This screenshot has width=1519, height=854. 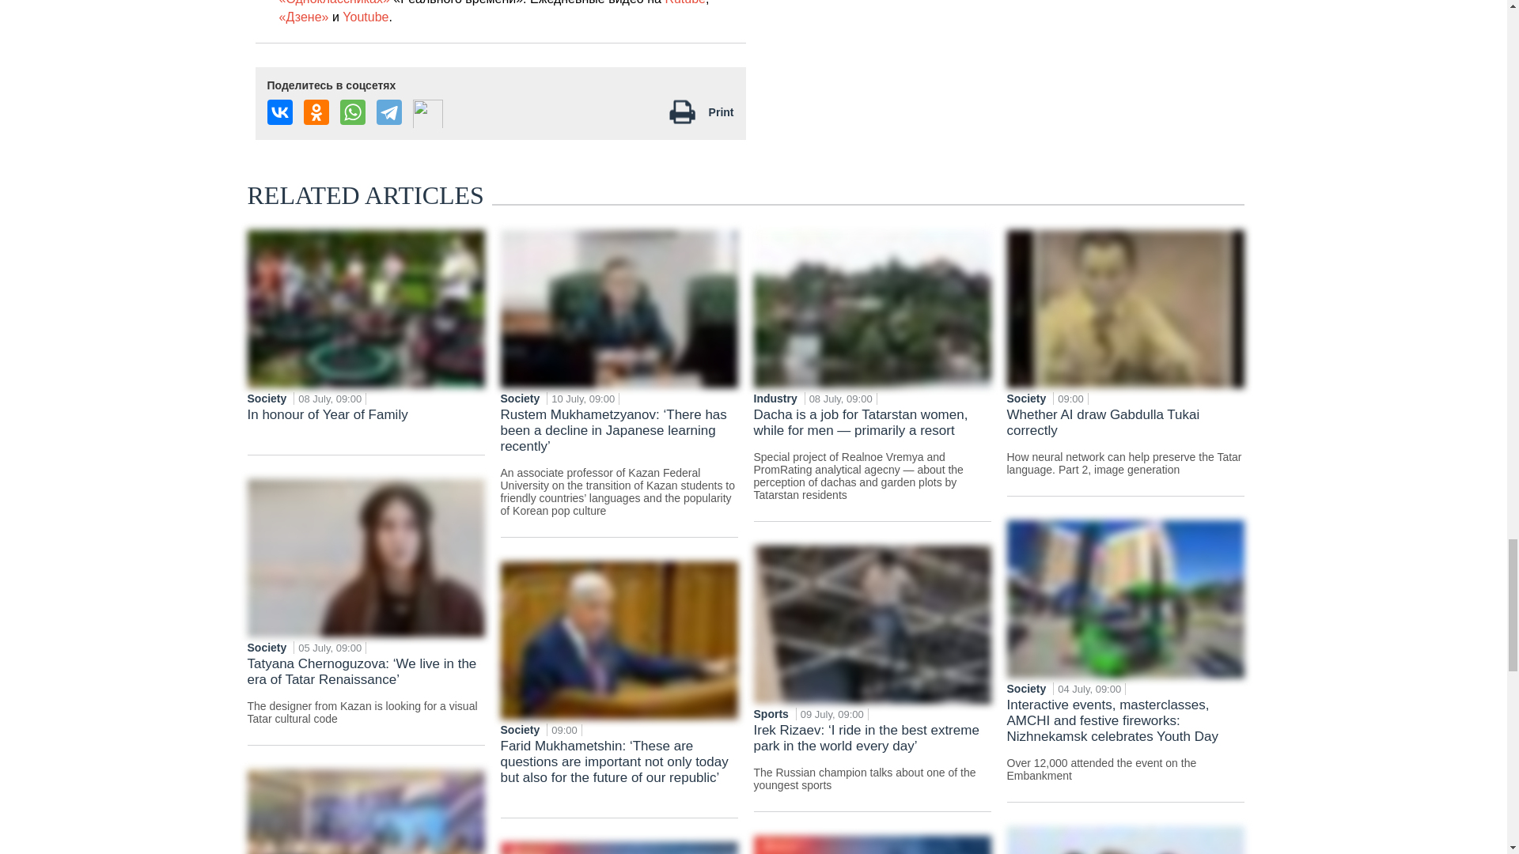 I want to click on Youtube, so click(x=366, y=17).